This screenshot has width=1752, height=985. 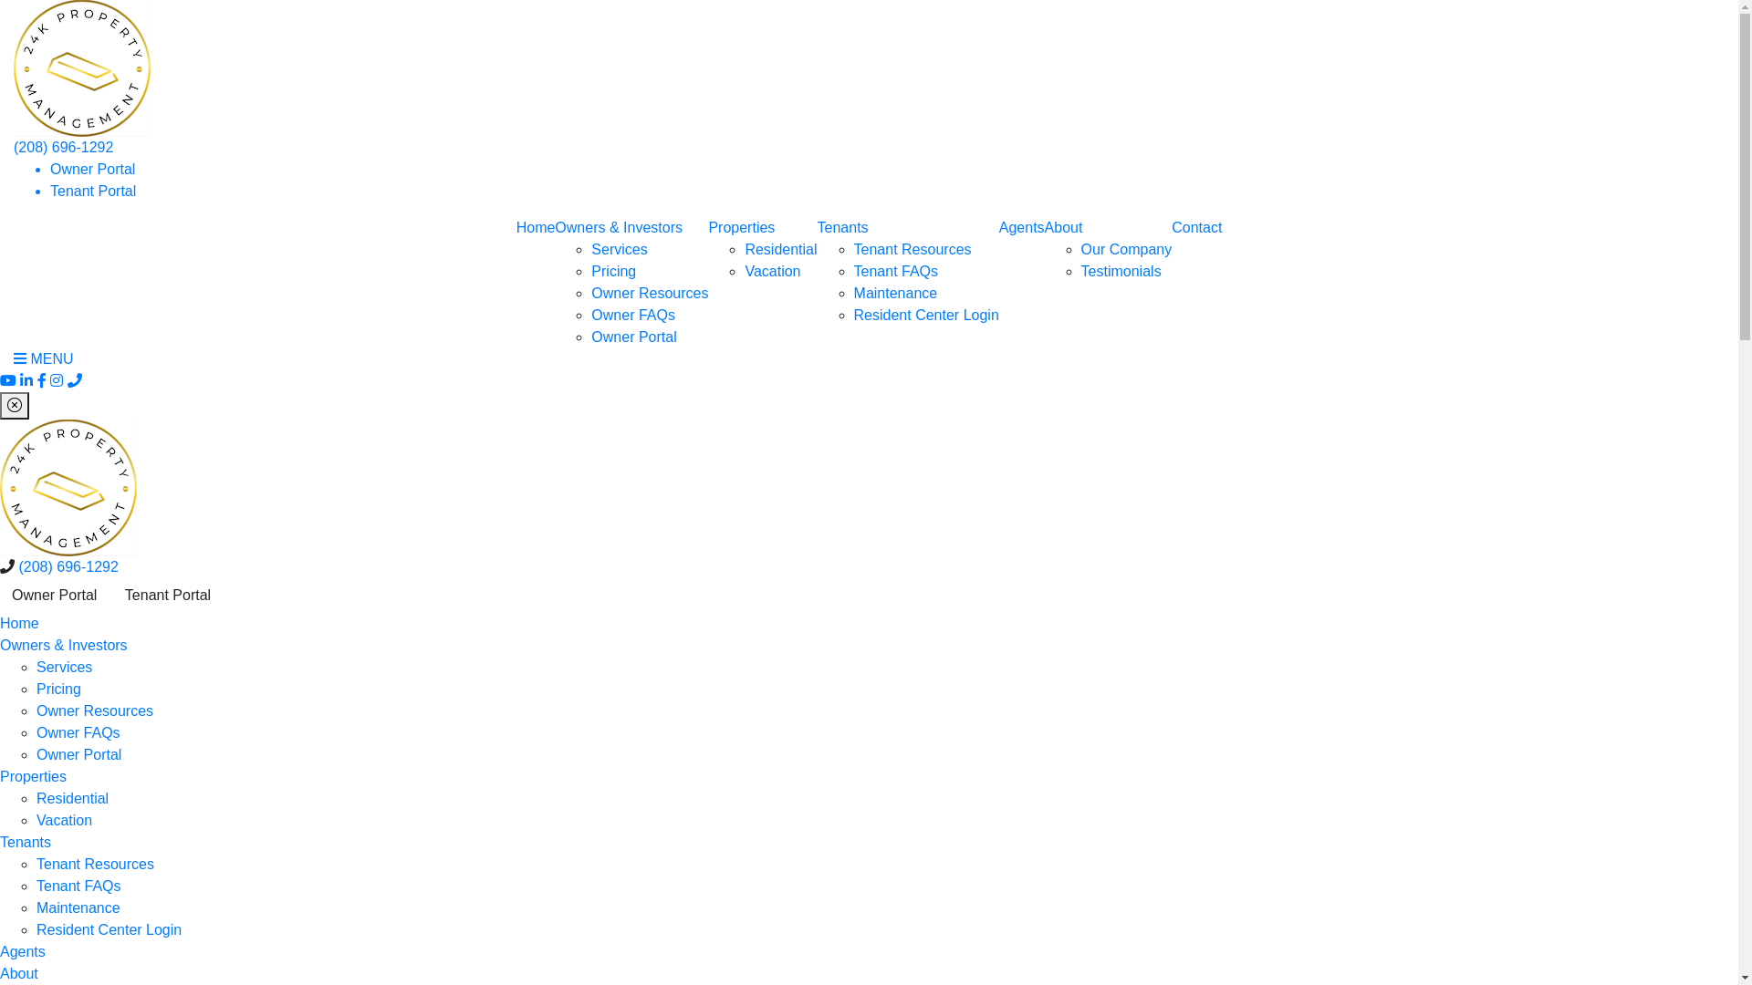 I want to click on Maintenance, so click(x=78, y=908).